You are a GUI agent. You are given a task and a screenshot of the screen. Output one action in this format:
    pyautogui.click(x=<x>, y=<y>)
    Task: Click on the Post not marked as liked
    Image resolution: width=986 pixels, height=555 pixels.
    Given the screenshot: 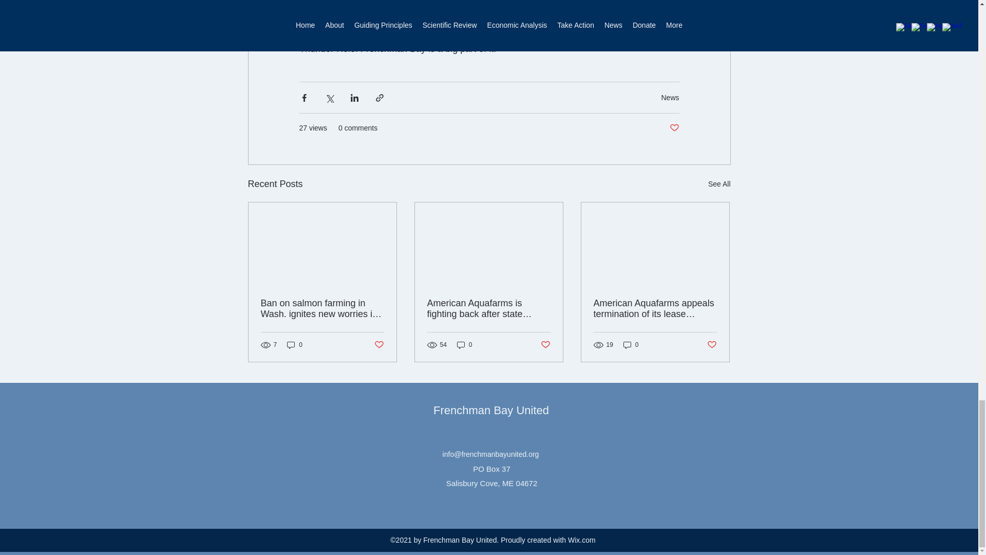 What is the action you would take?
    pyautogui.click(x=378, y=344)
    